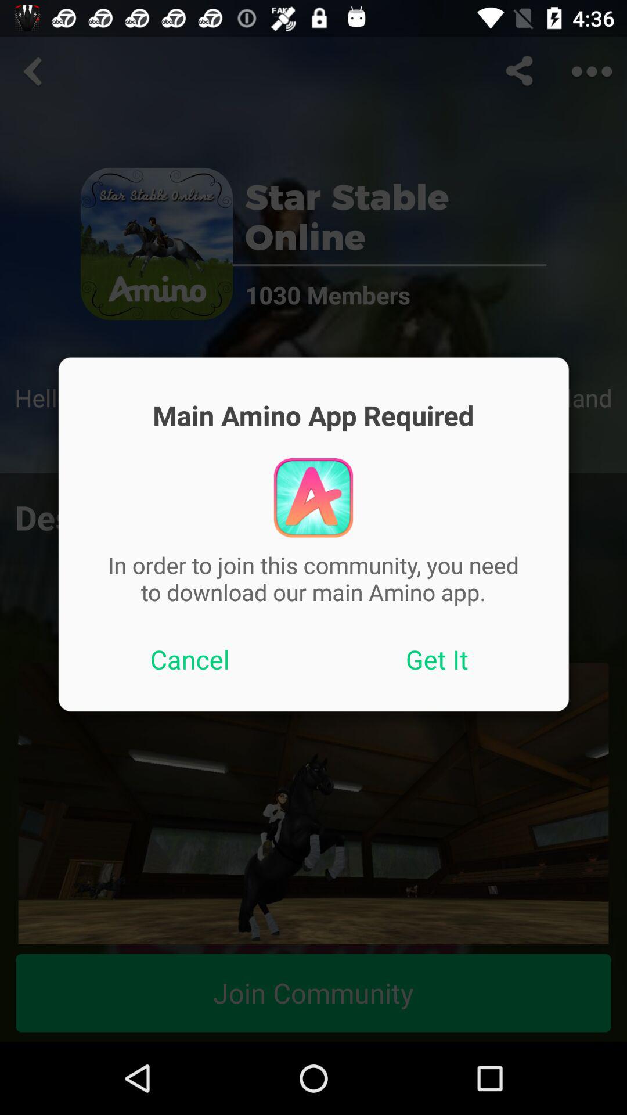 Image resolution: width=627 pixels, height=1115 pixels. What do you see at coordinates (437, 659) in the screenshot?
I see `scroll until the get it icon` at bounding box center [437, 659].